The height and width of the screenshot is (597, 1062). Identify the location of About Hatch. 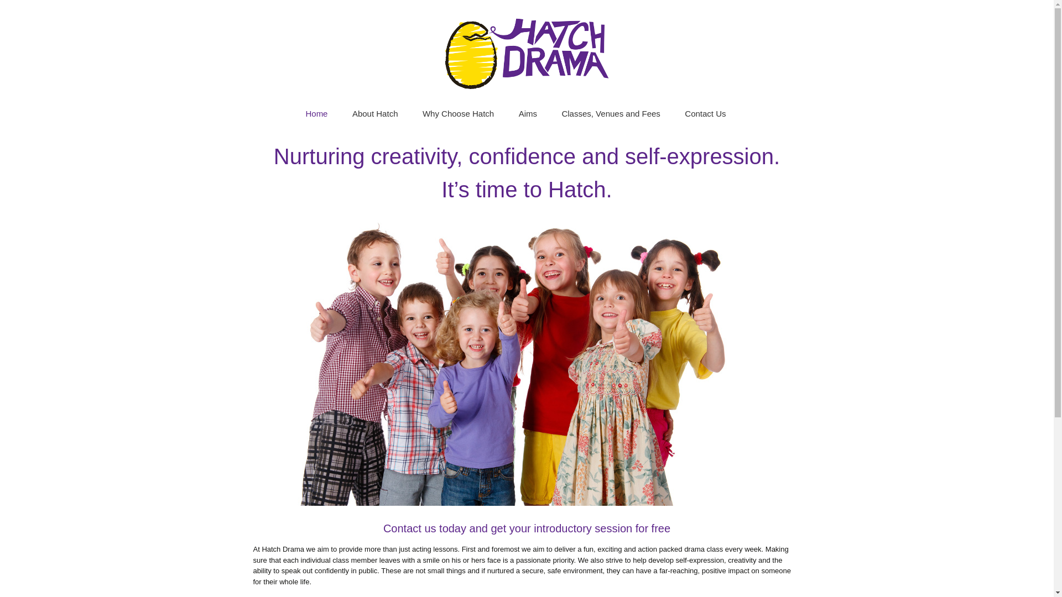
(375, 113).